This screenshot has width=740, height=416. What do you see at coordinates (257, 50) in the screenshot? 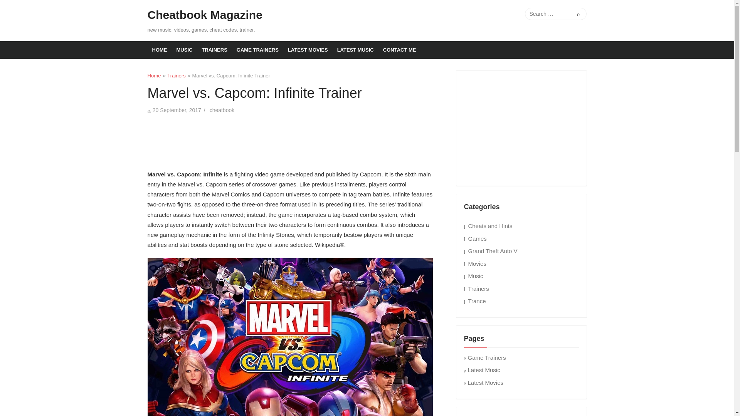
I see `GAME TRAINERS` at bounding box center [257, 50].